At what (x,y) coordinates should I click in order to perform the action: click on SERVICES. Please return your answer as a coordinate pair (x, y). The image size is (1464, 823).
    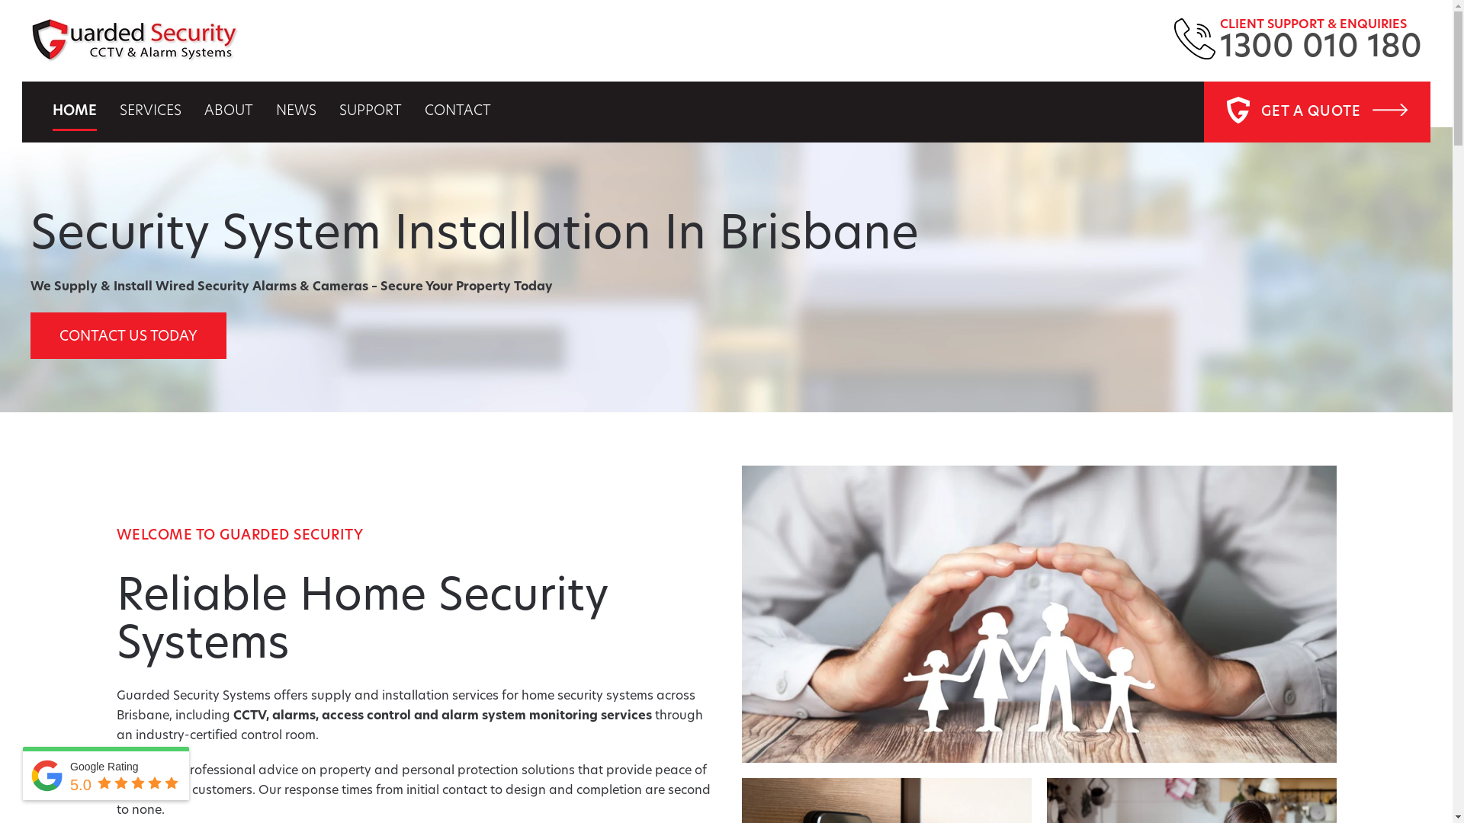
    Looking at the image, I should click on (151, 111).